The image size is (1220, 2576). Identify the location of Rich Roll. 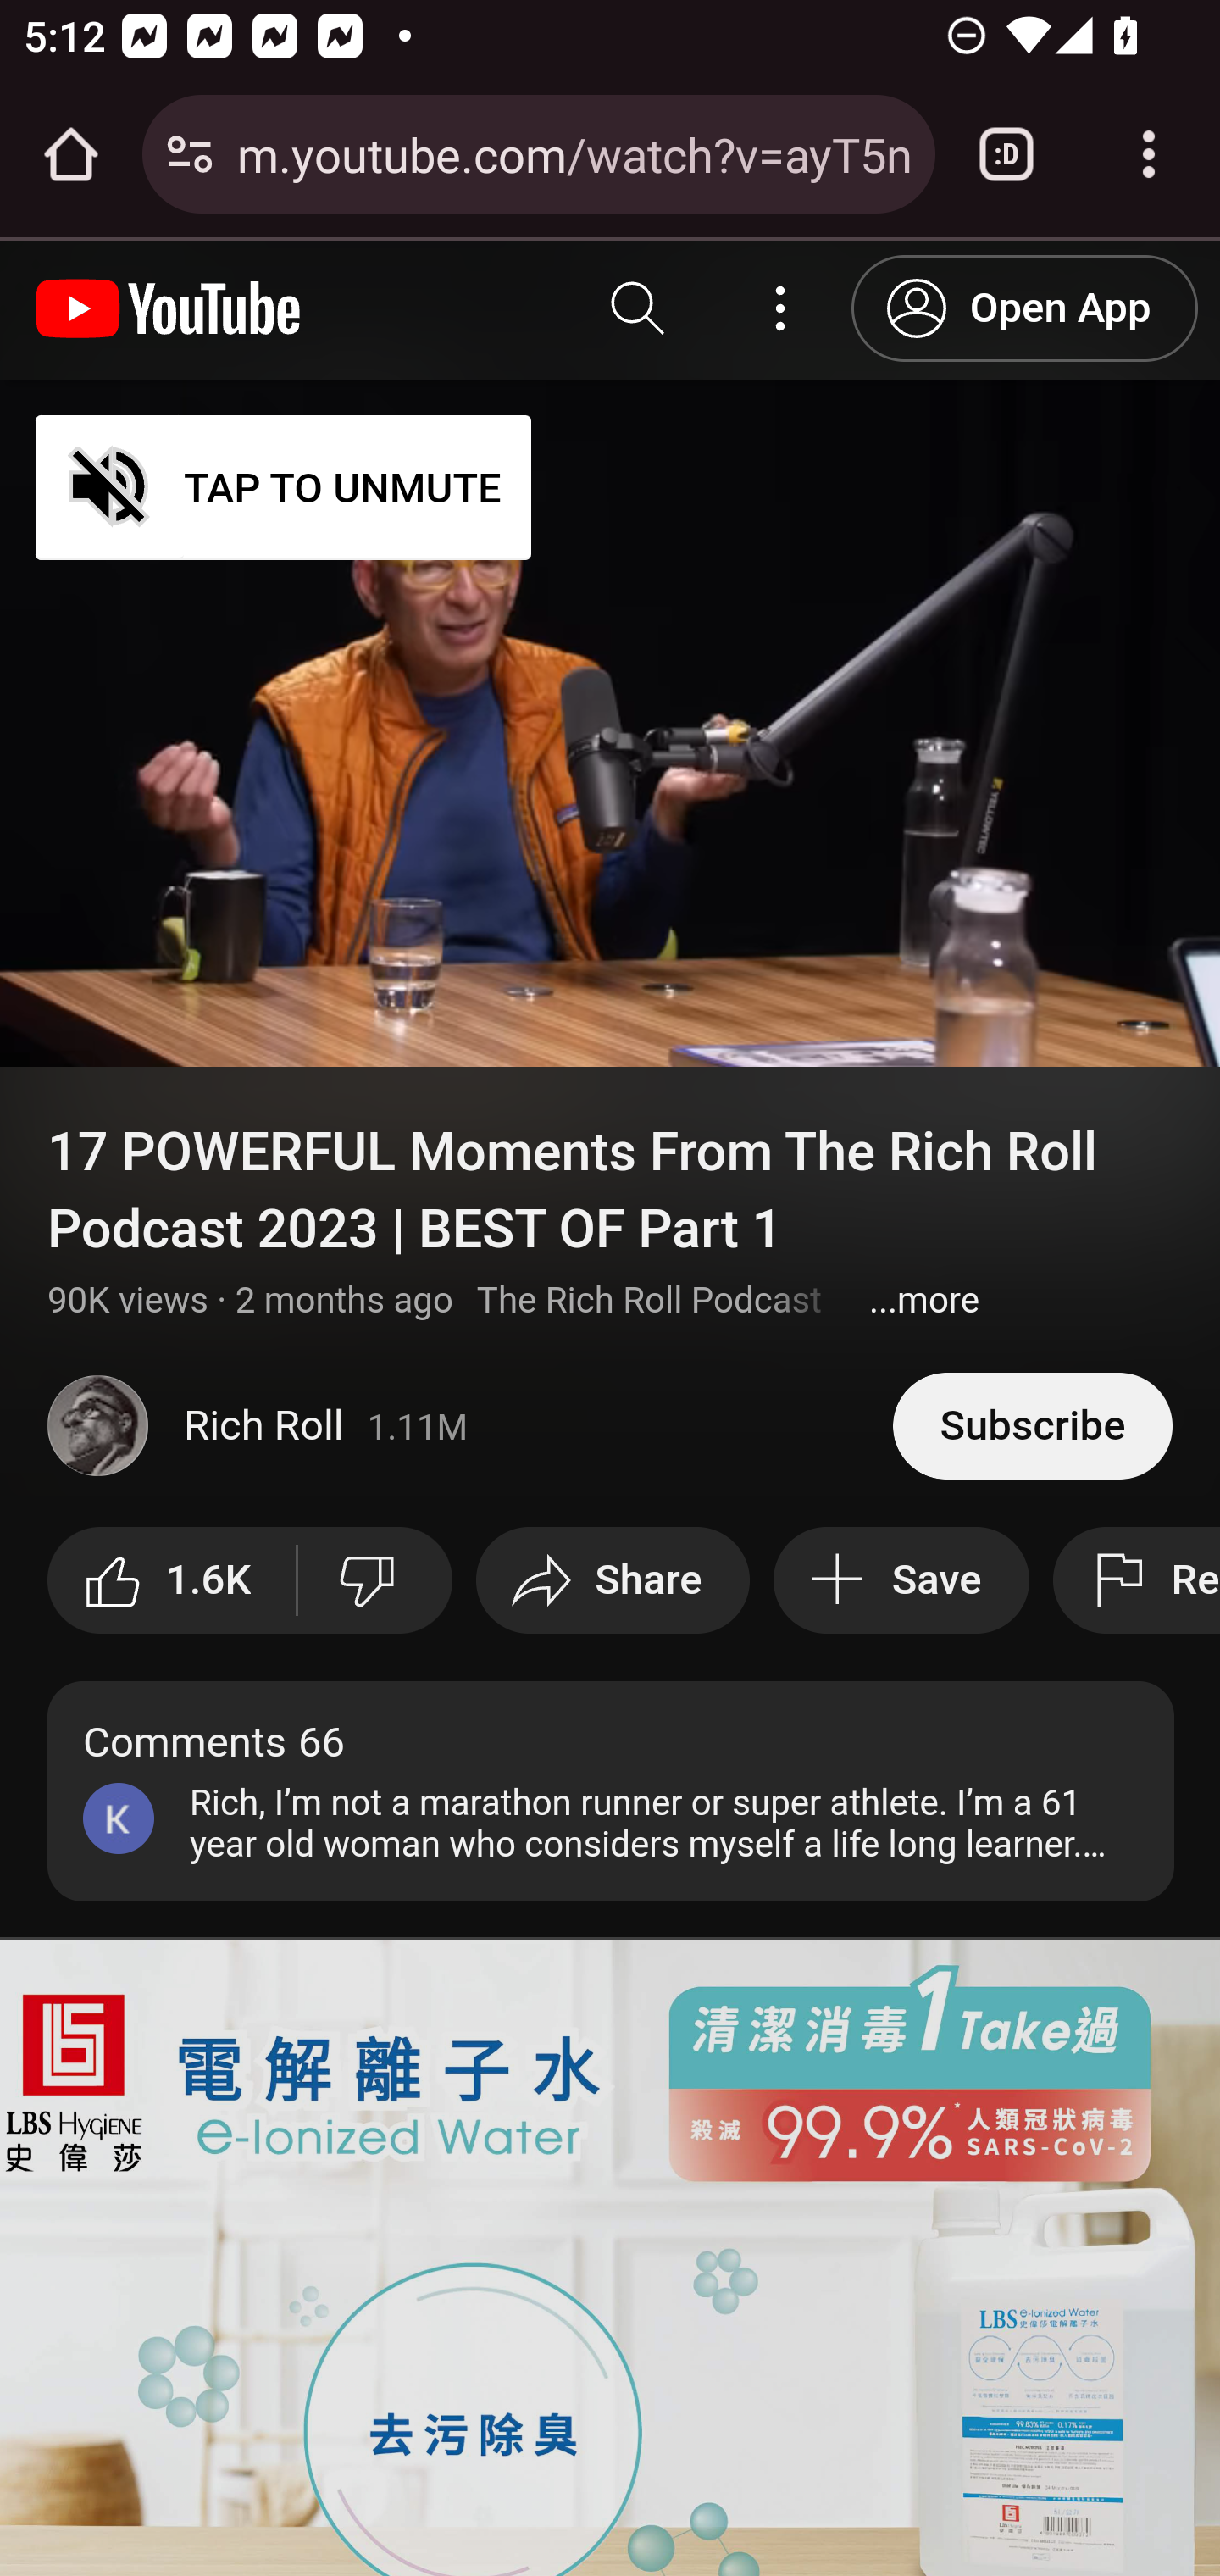
(471, 1425).